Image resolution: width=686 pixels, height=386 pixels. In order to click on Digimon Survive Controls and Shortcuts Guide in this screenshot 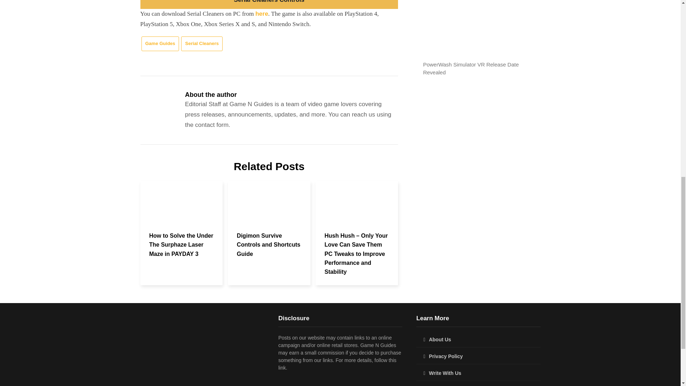, I will do `click(268, 244)`.